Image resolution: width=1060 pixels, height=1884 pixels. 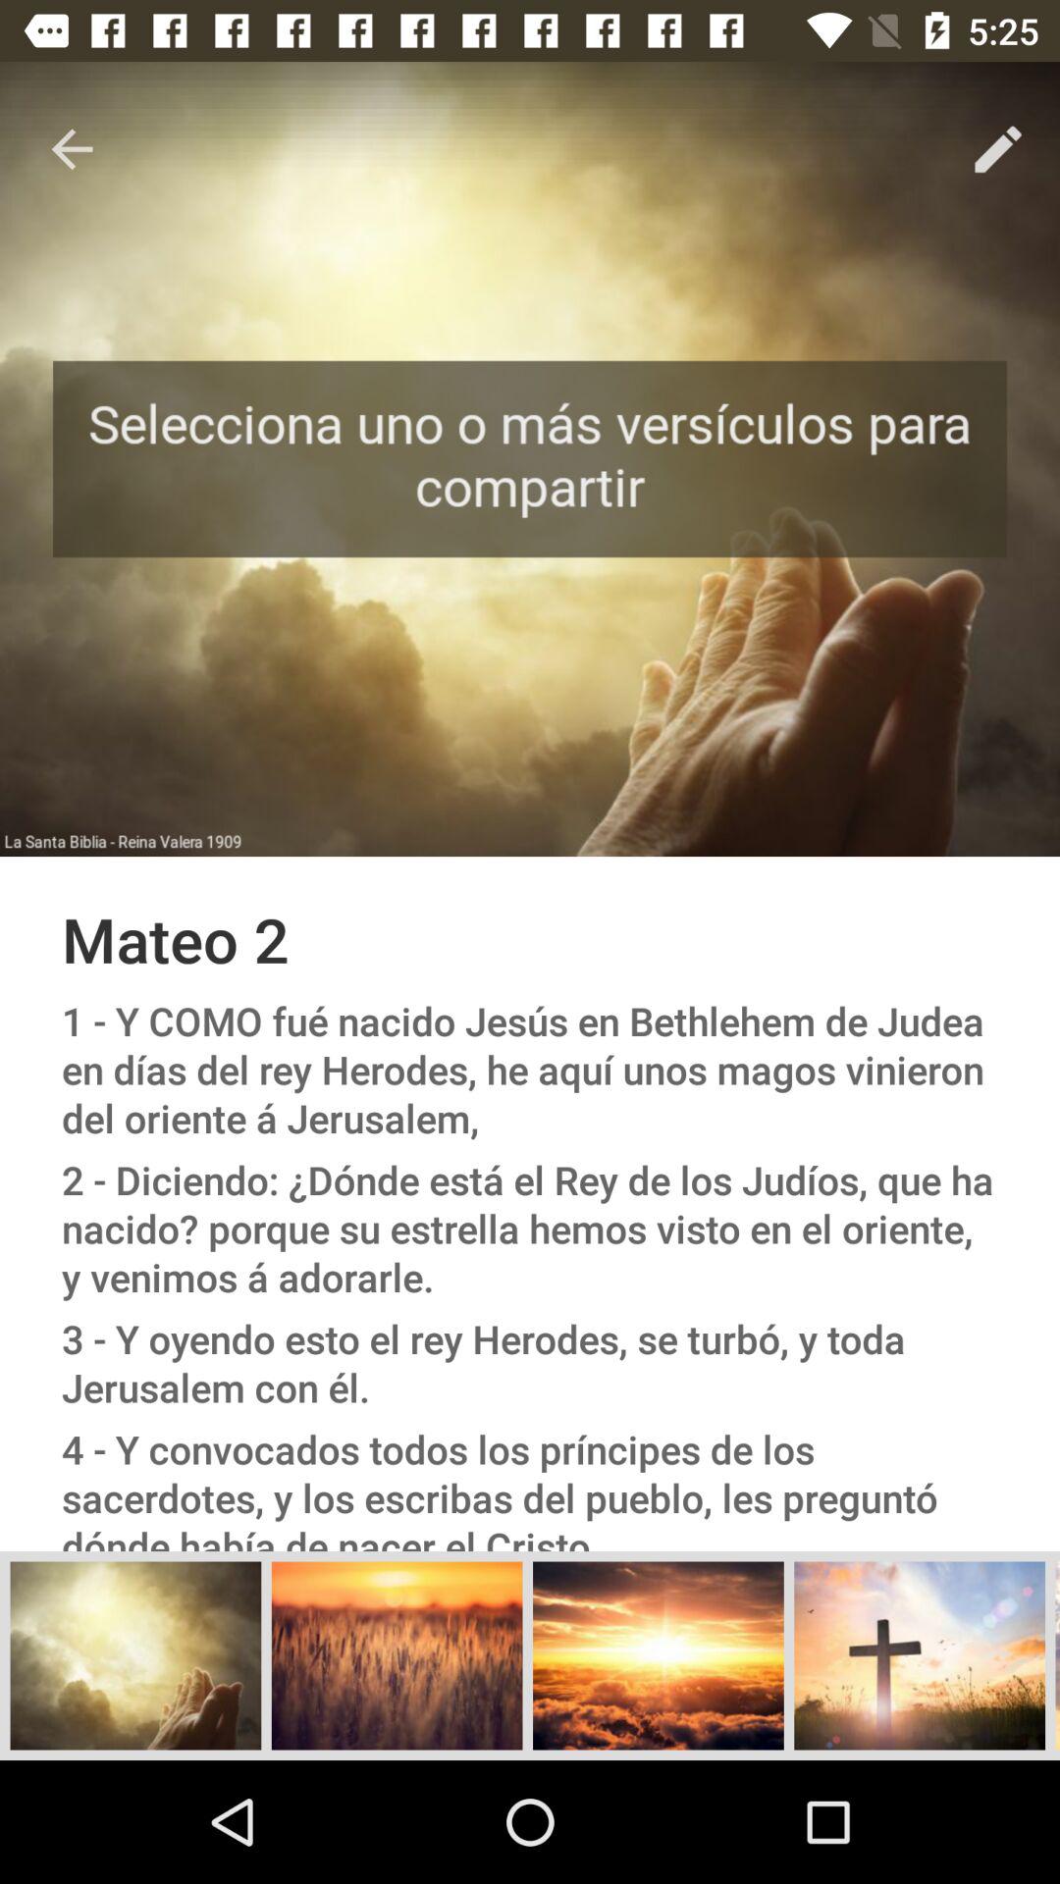 What do you see at coordinates (530, 1070) in the screenshot?
I see `flip until 1 y como icon` at bounding box center [530, 1070].